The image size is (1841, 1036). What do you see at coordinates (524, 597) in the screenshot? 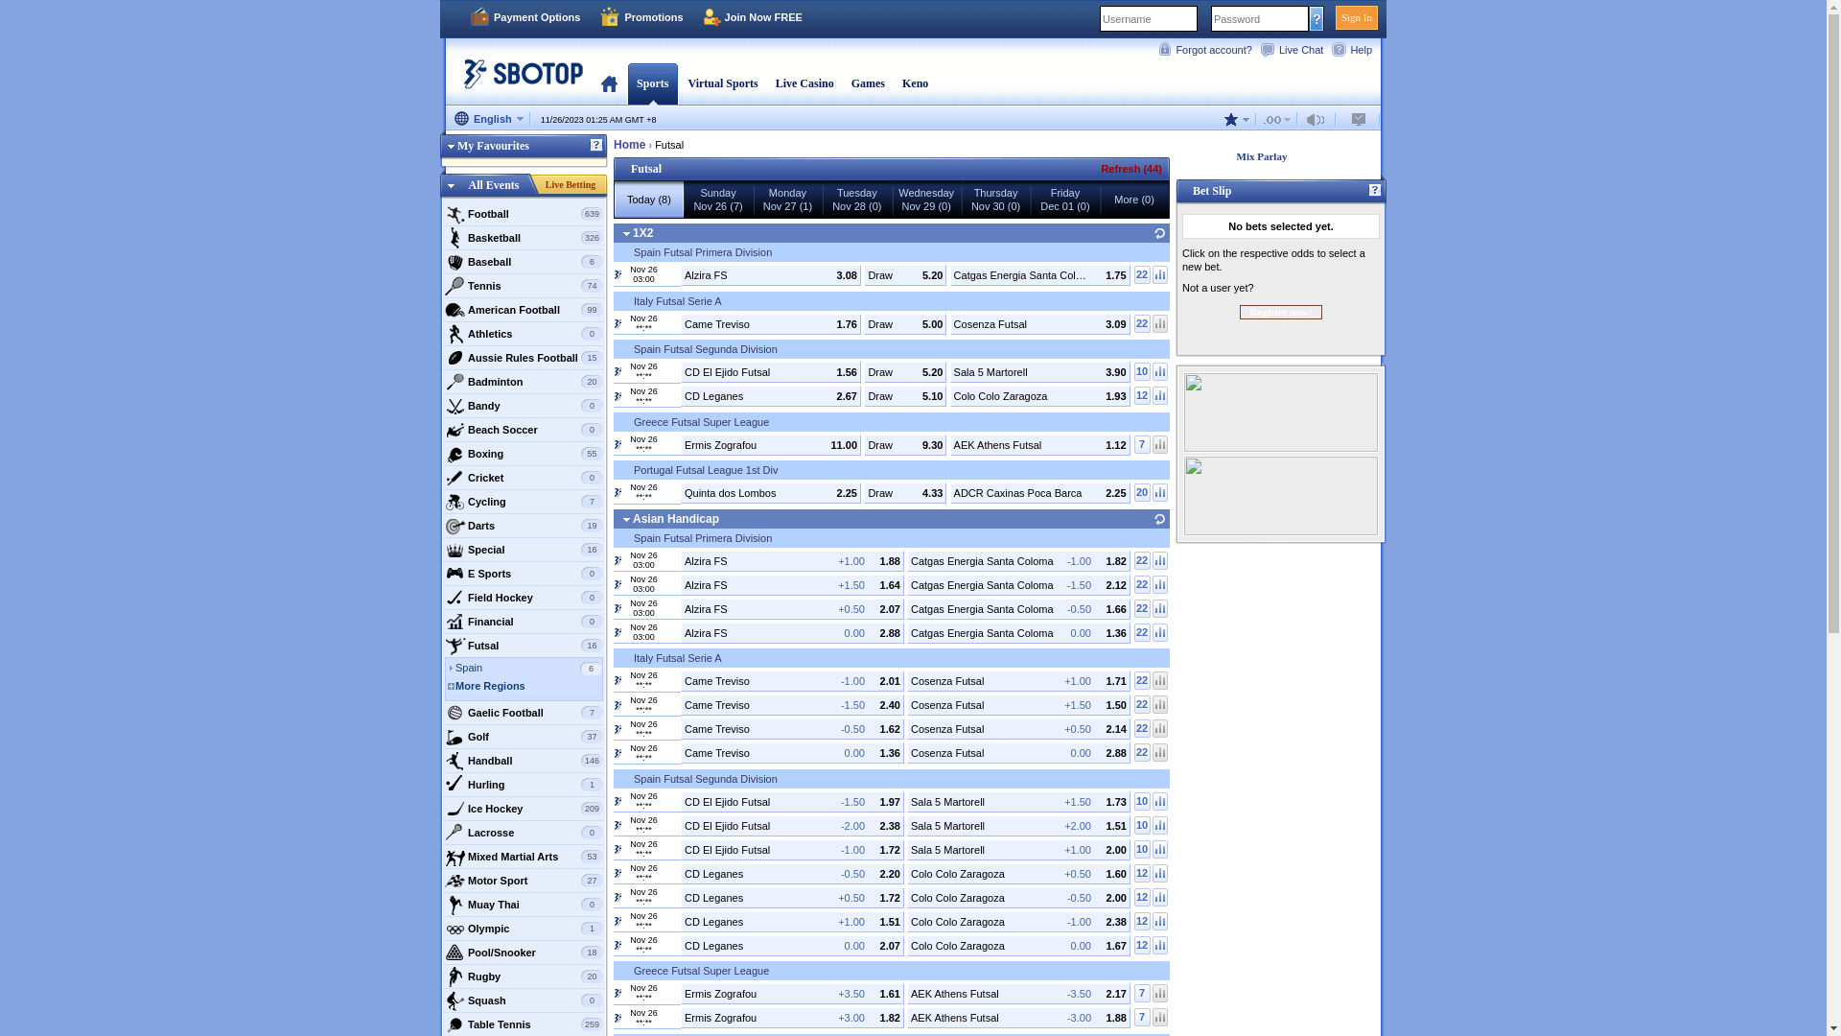
I see `Field Hockey
0` at bounding box center [524, 597].